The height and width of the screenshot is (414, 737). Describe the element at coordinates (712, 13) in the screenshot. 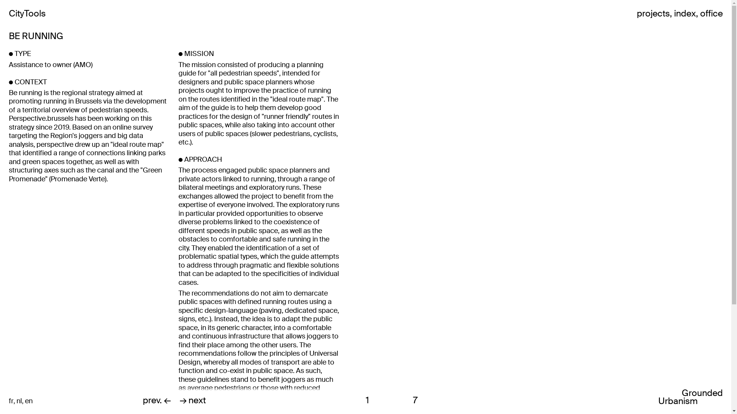

I see `office` at that location.